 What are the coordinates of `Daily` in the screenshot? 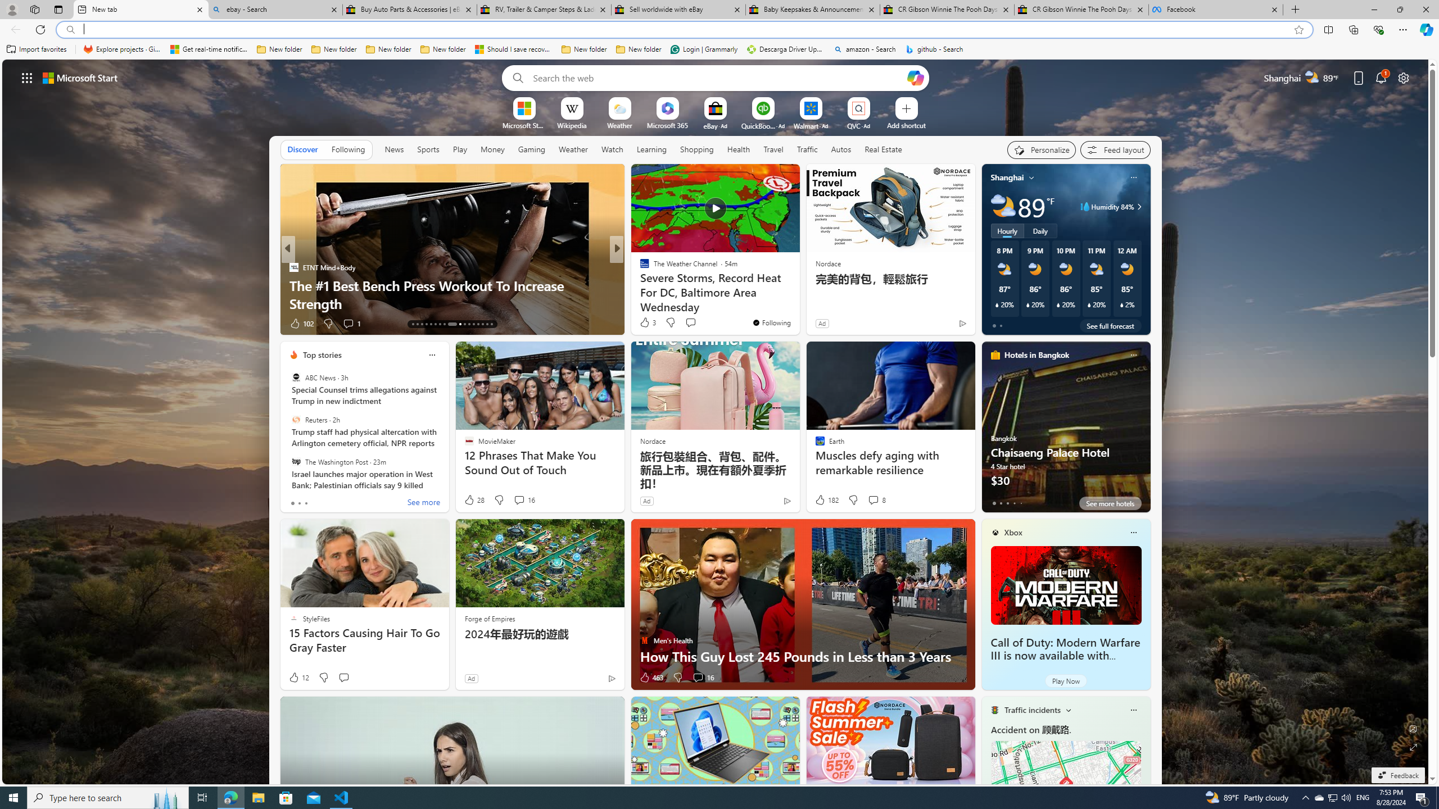 It's located at (1040, 230).